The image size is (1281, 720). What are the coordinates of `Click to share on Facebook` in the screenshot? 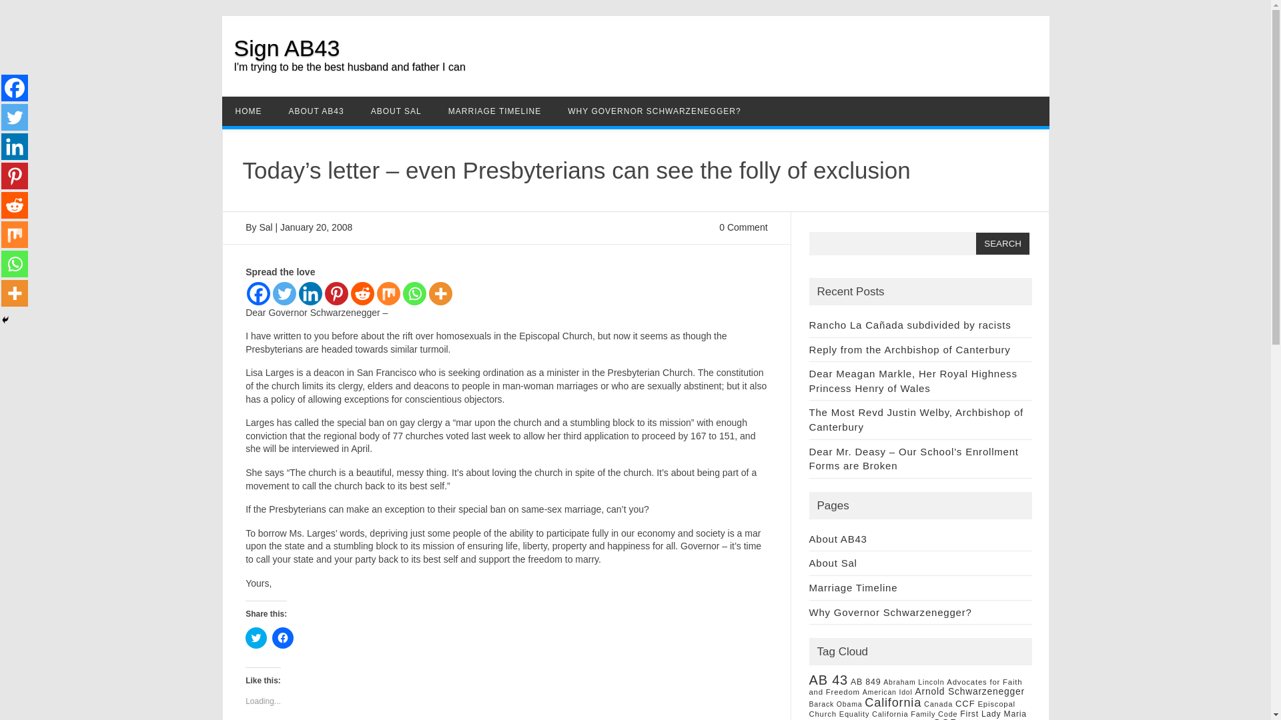 It's located at (282, 637).